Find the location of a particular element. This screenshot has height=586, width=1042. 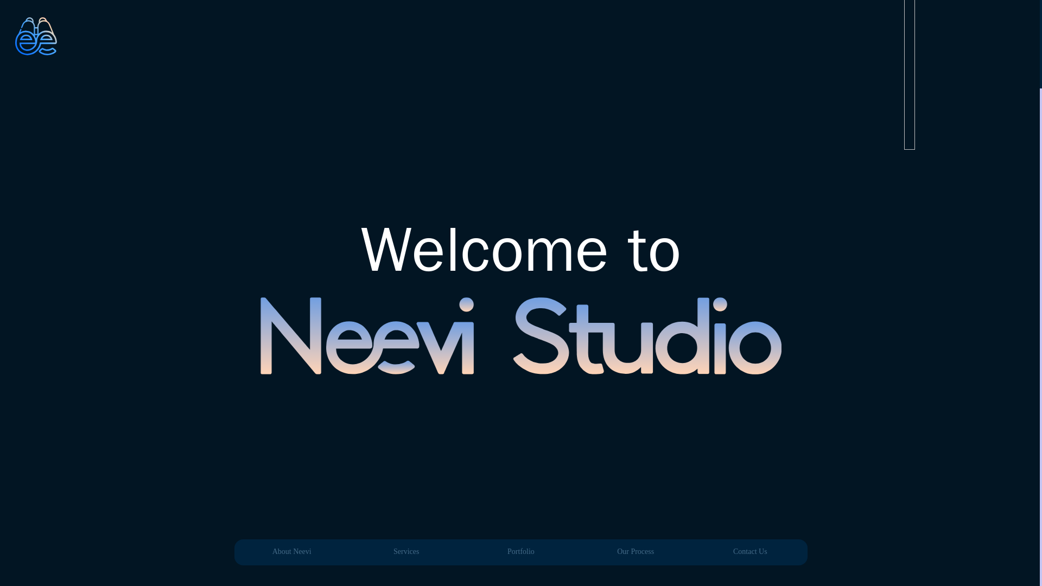

Portfolio is located at coordinates (521, 552).